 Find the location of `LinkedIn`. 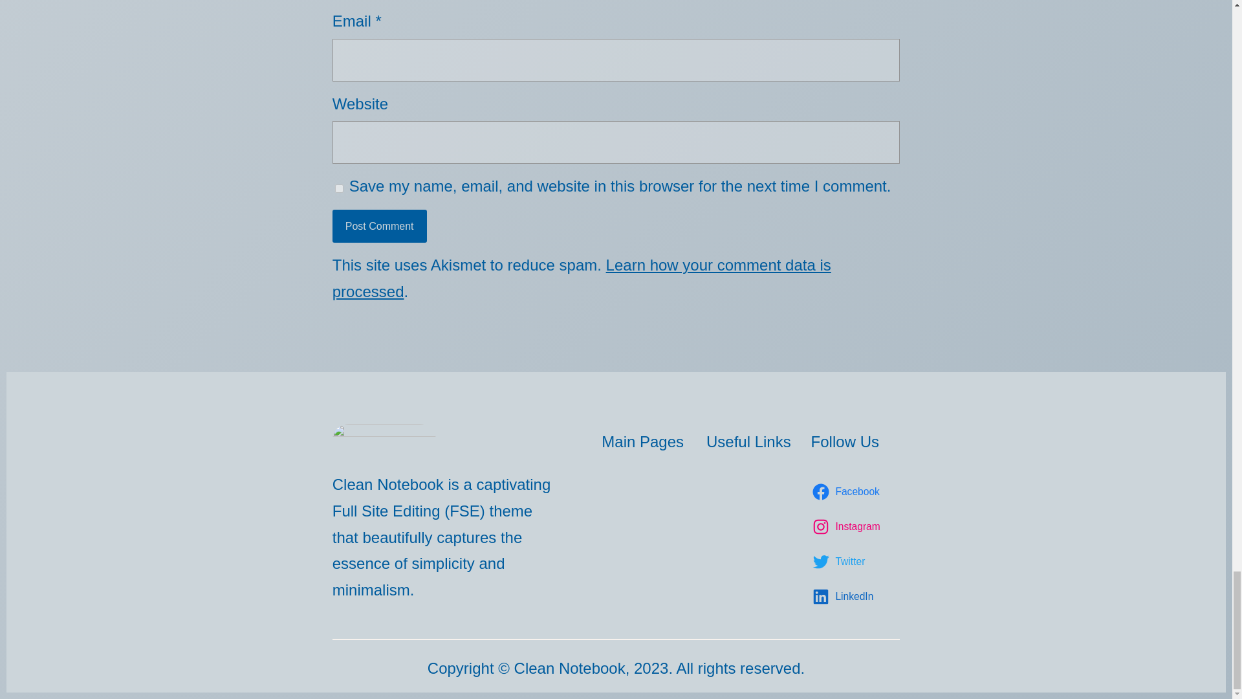

LinkedIn is located at coordinates (845, 597).